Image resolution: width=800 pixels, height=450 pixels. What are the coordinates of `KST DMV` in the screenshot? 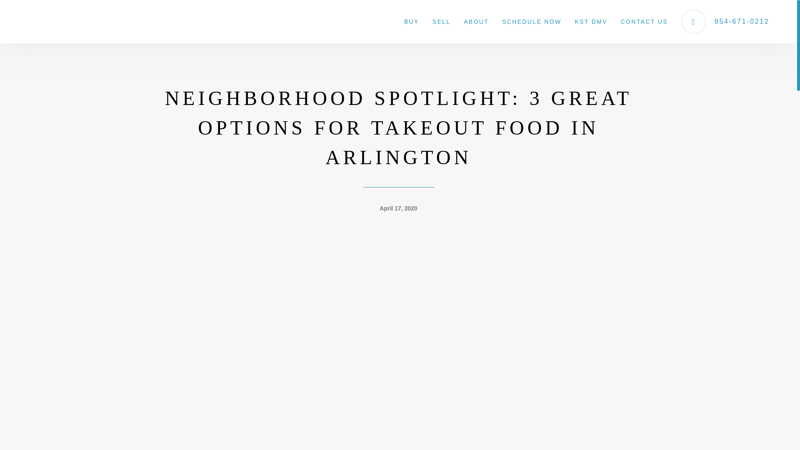 It's located at (591, 22).